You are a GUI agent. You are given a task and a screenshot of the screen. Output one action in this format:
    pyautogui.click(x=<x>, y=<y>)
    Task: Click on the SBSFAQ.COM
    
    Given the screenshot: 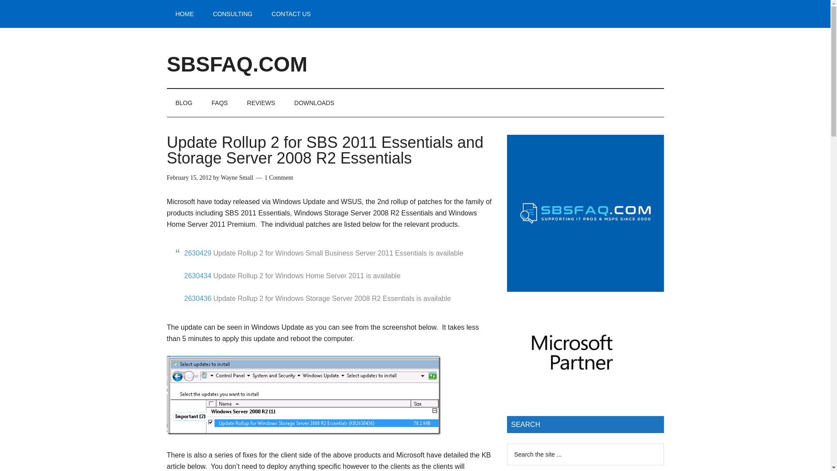 What is the action you would take?
    pyautogui.click(x=237, y=64)
    